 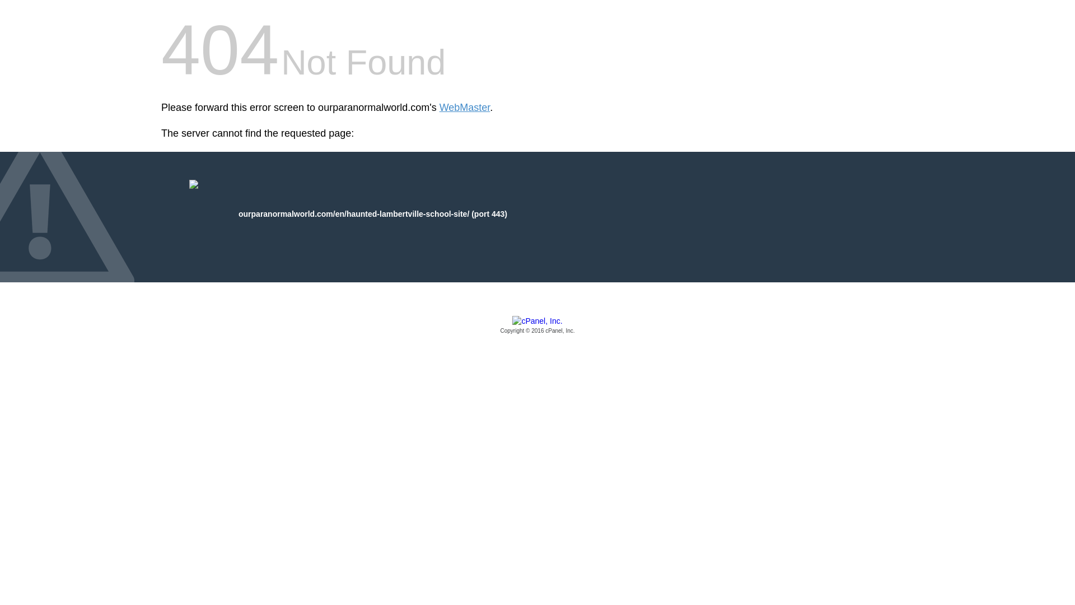 What do you see at coordinates (465, 108) in the screenshot?
I see `WebMaster` at bounding box center [465, 108].